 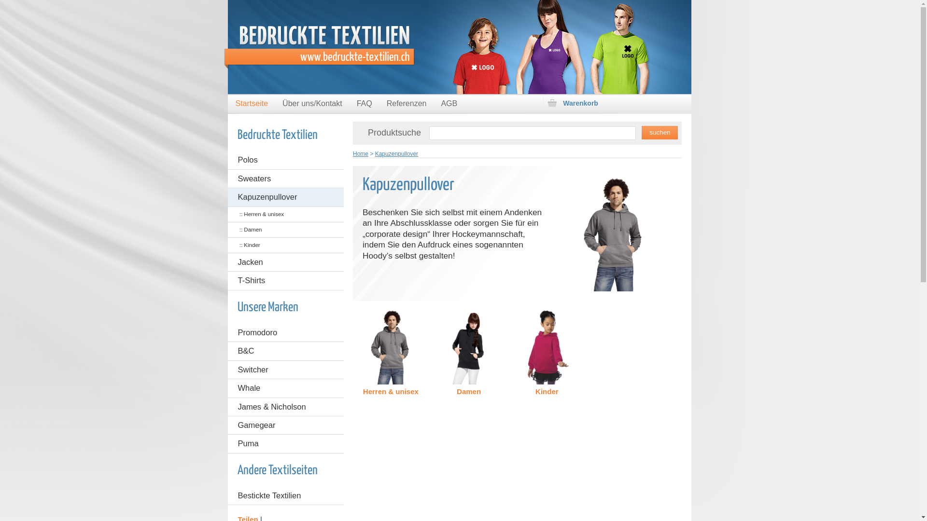 I want to click on AGB, so click(x=449, y=104).